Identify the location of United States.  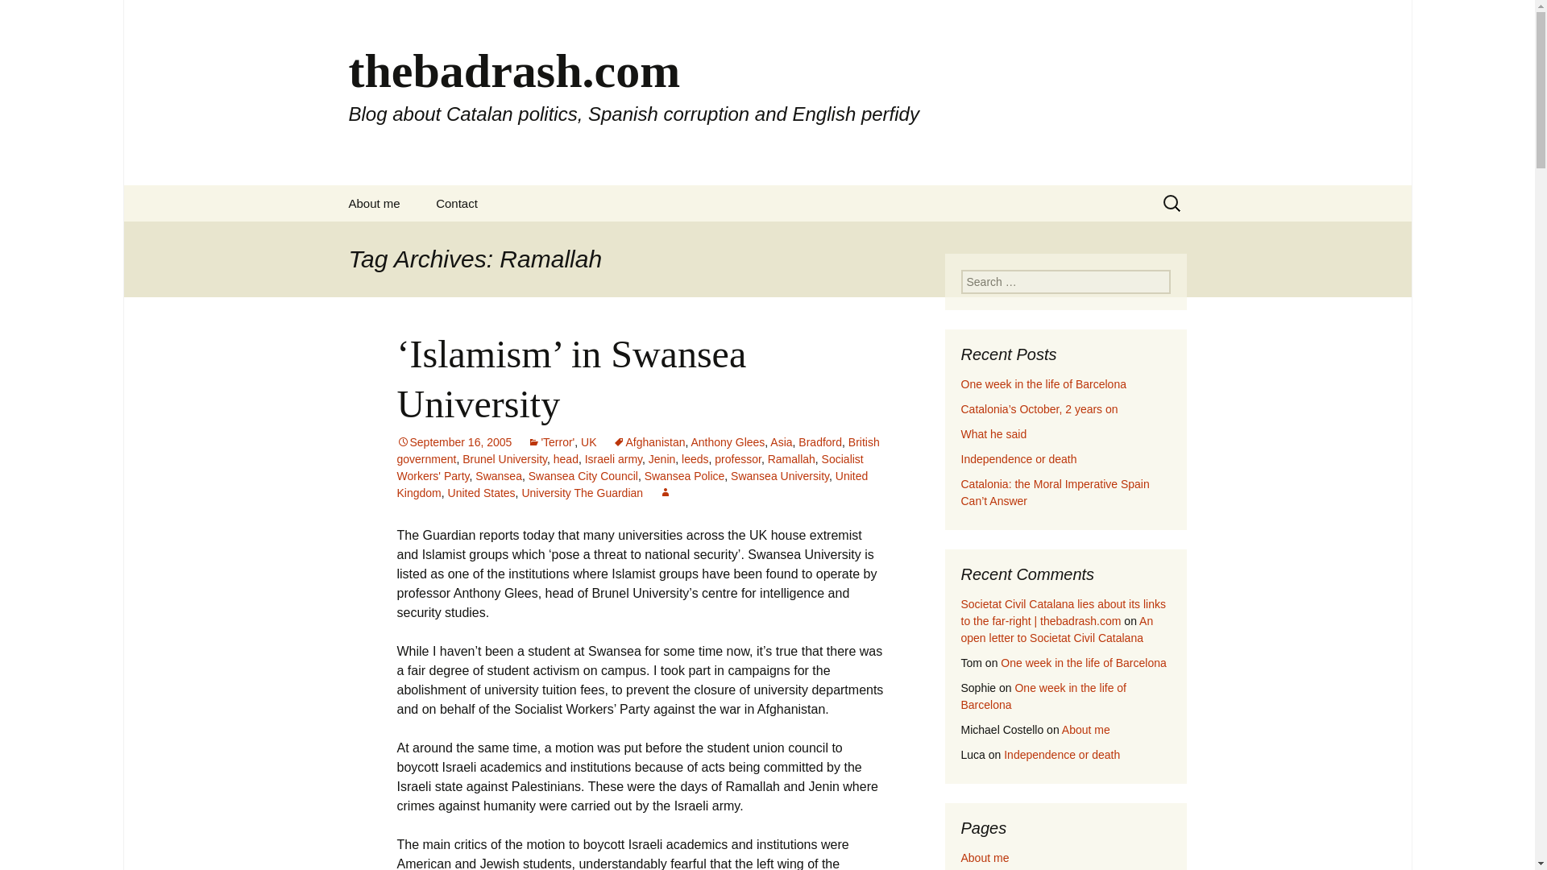
(482, 492).